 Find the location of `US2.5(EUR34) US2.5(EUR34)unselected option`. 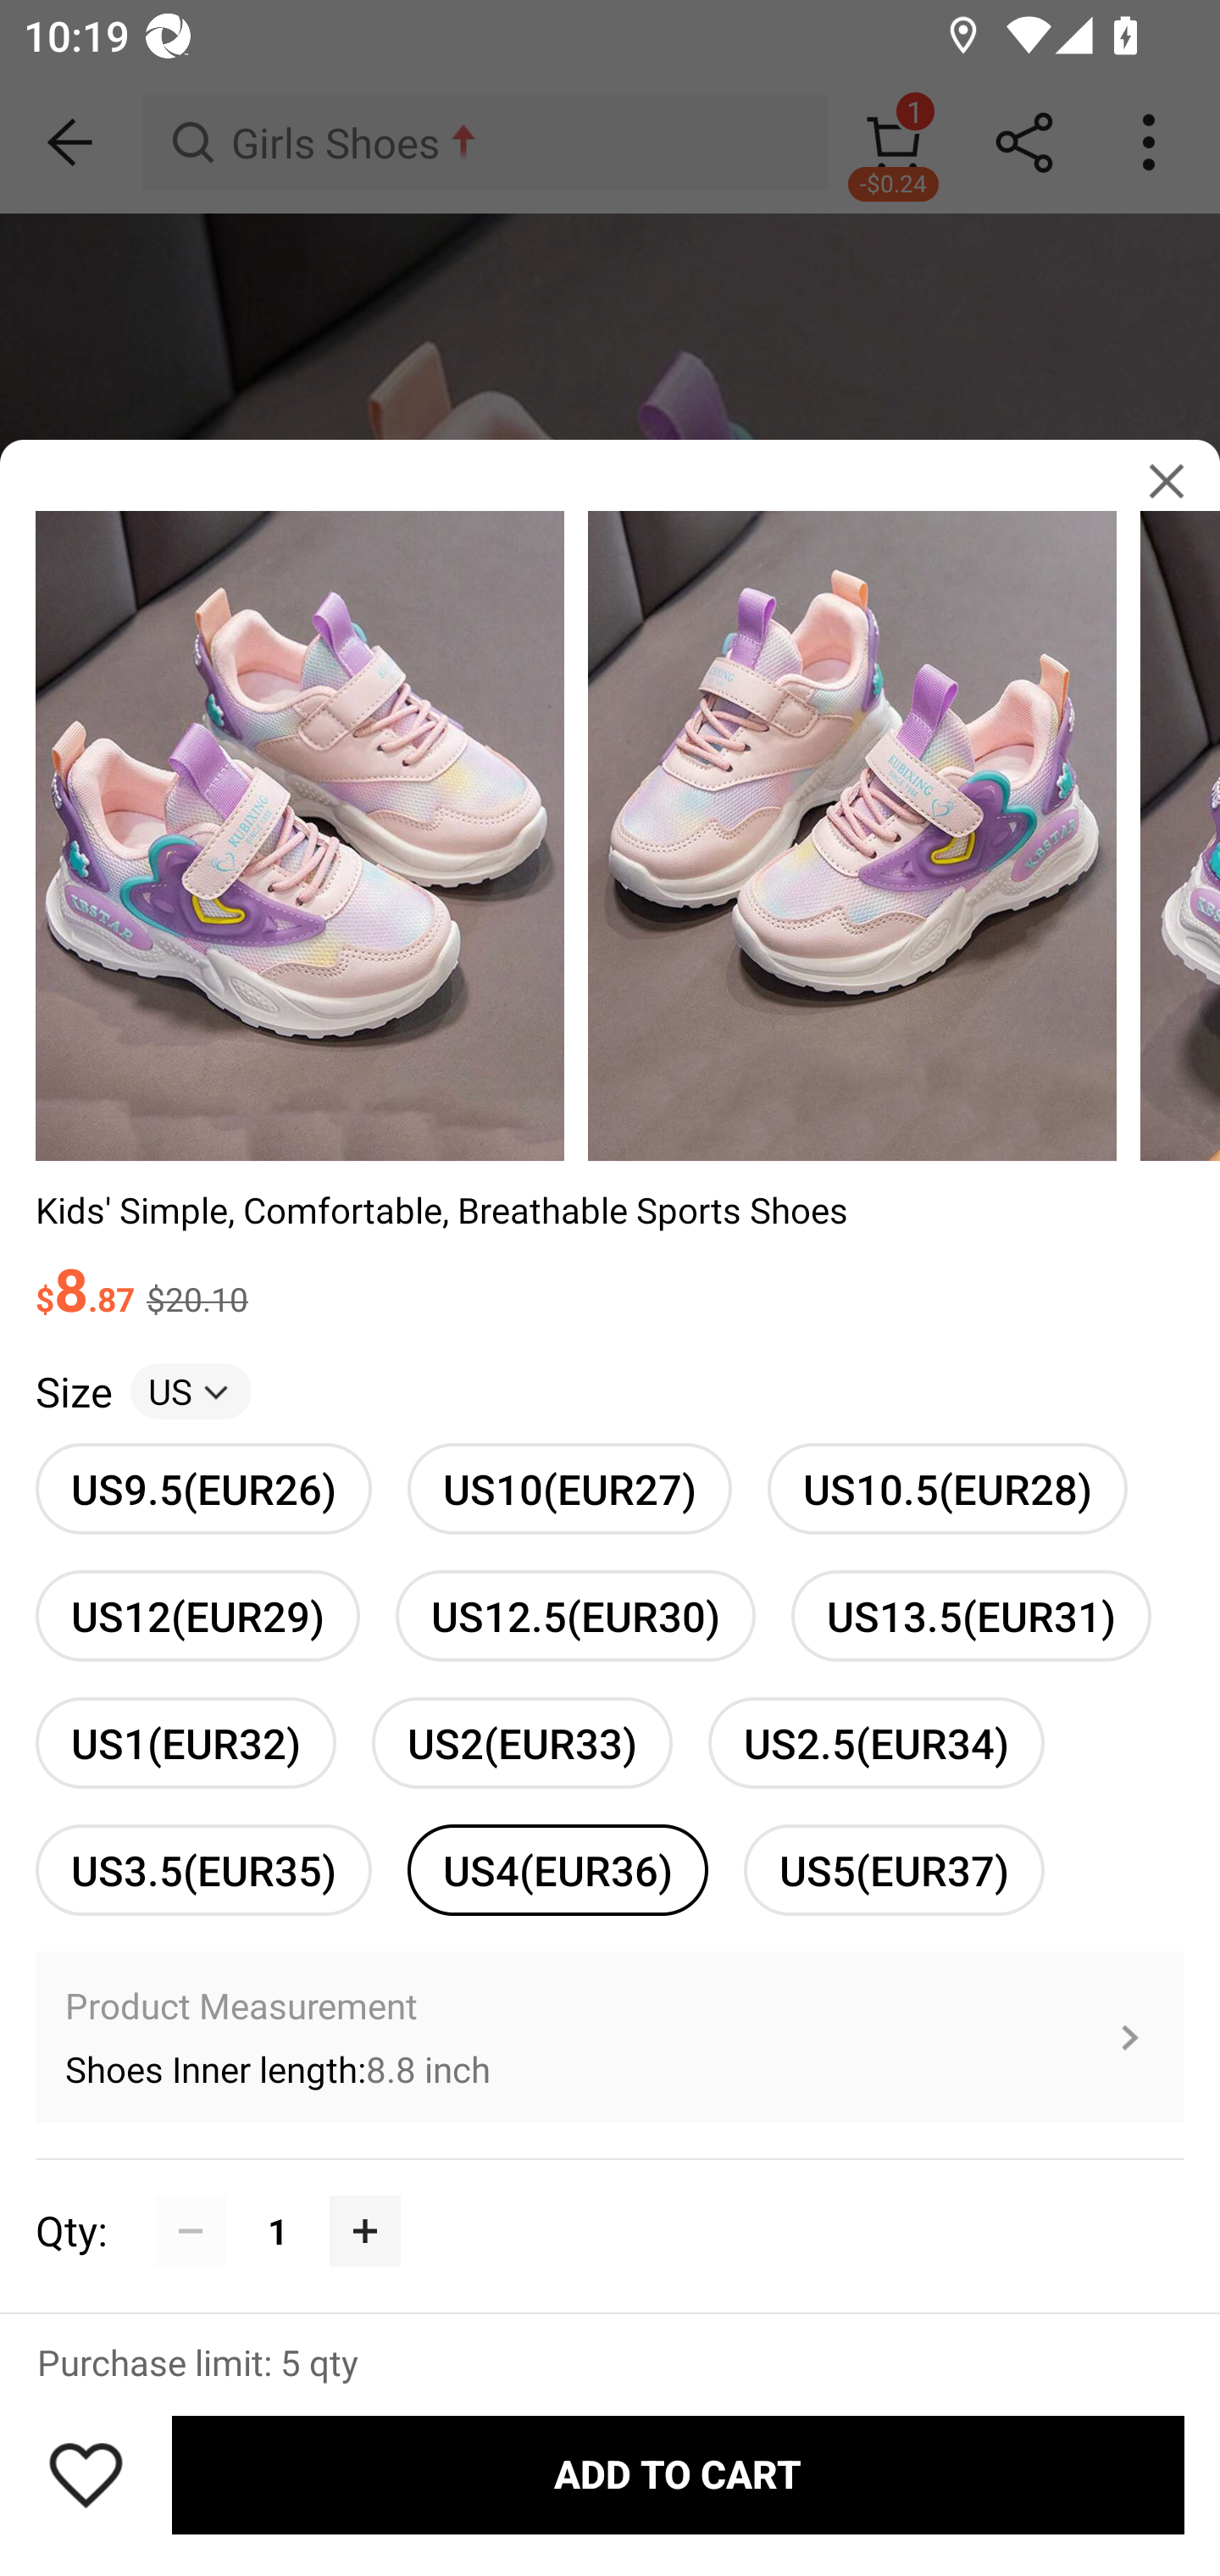

US2.5(EUR34) US2.5(EUR34)unselected option is located at coordinates (876, 1742).